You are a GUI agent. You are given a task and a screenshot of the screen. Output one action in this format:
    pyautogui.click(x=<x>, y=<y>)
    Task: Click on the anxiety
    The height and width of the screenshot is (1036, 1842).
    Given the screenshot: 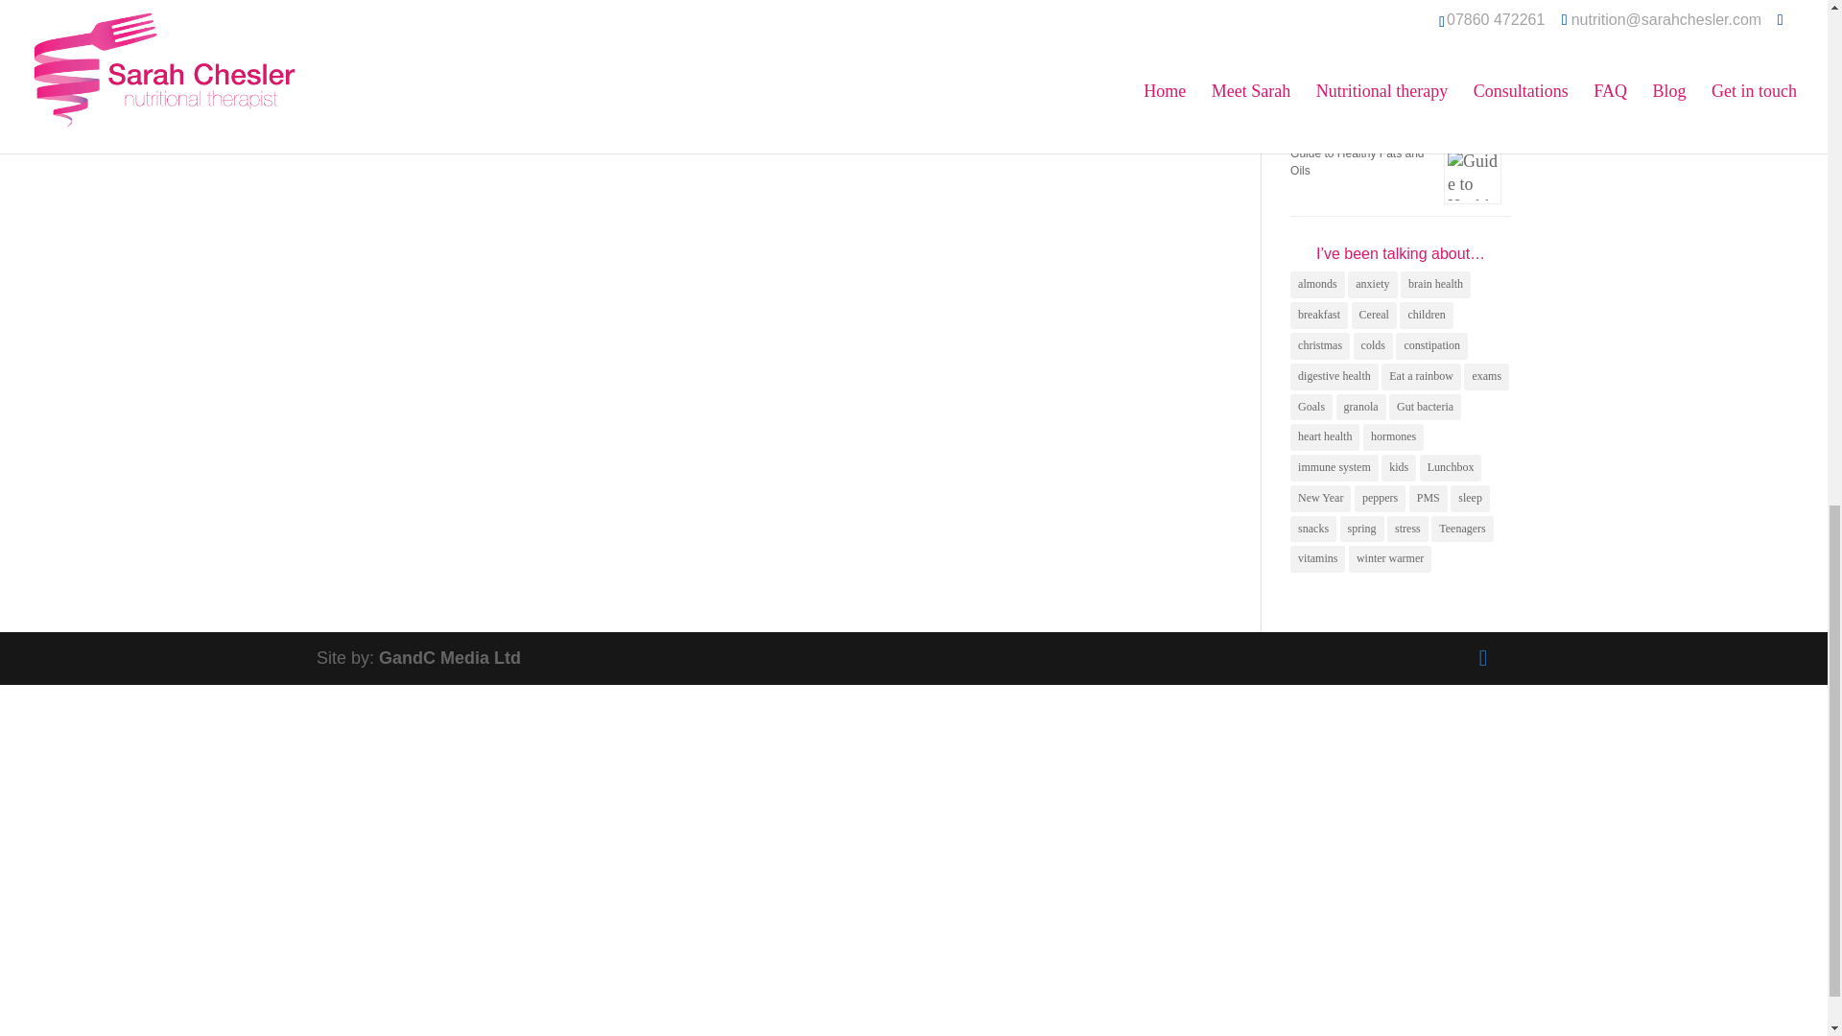 What is the action you would take?
    pyautogui.click(x=1372, y=284)
    